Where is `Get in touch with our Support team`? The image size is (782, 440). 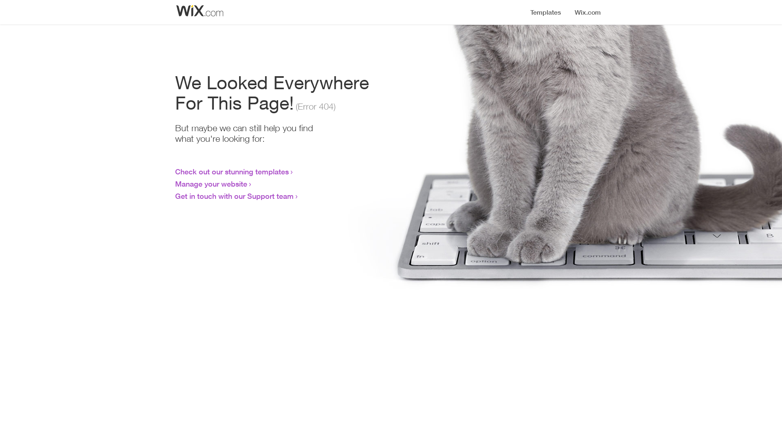
Get in touch with our Support team is located at coordinates (235, 196).